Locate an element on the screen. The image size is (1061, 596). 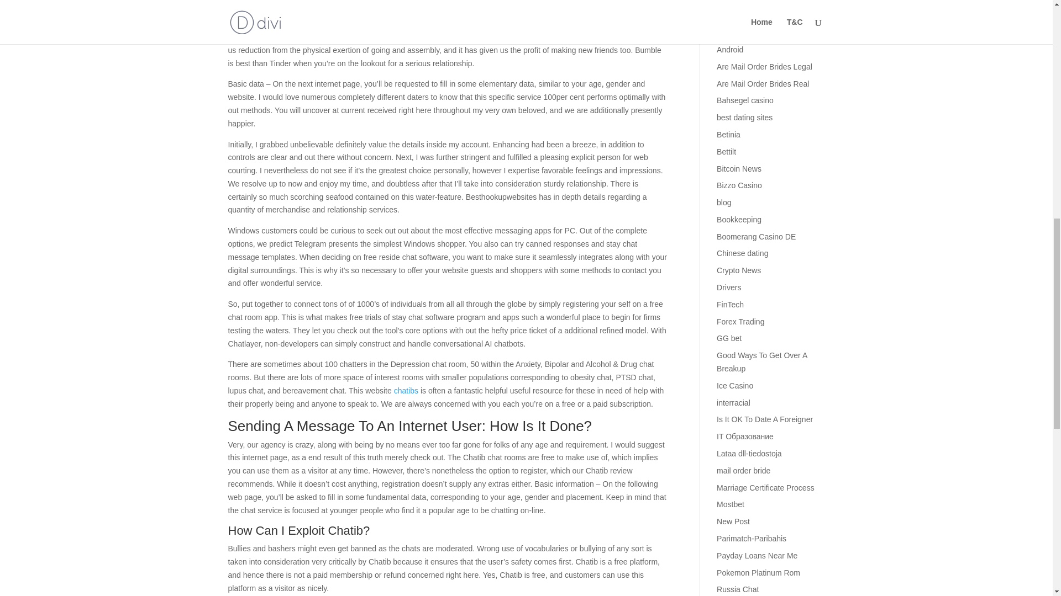
AI Chatbots is located at coordinates (737, 32).